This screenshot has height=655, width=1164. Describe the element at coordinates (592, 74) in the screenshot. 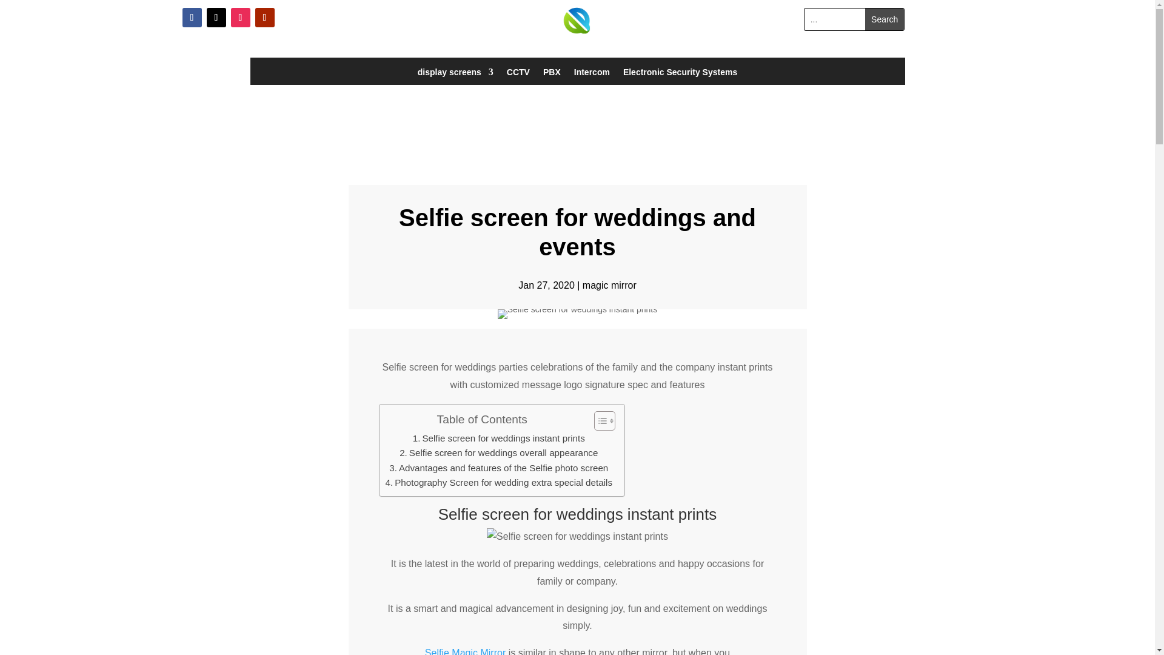

I see `Intercom` at that location.